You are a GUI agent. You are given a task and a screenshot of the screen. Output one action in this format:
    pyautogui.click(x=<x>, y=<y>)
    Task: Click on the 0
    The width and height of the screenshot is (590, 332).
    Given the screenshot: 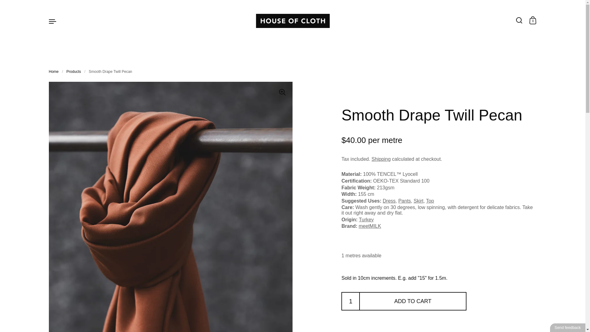 What is the action you would take?
    pyautogui.click(x=533, y=21)
    